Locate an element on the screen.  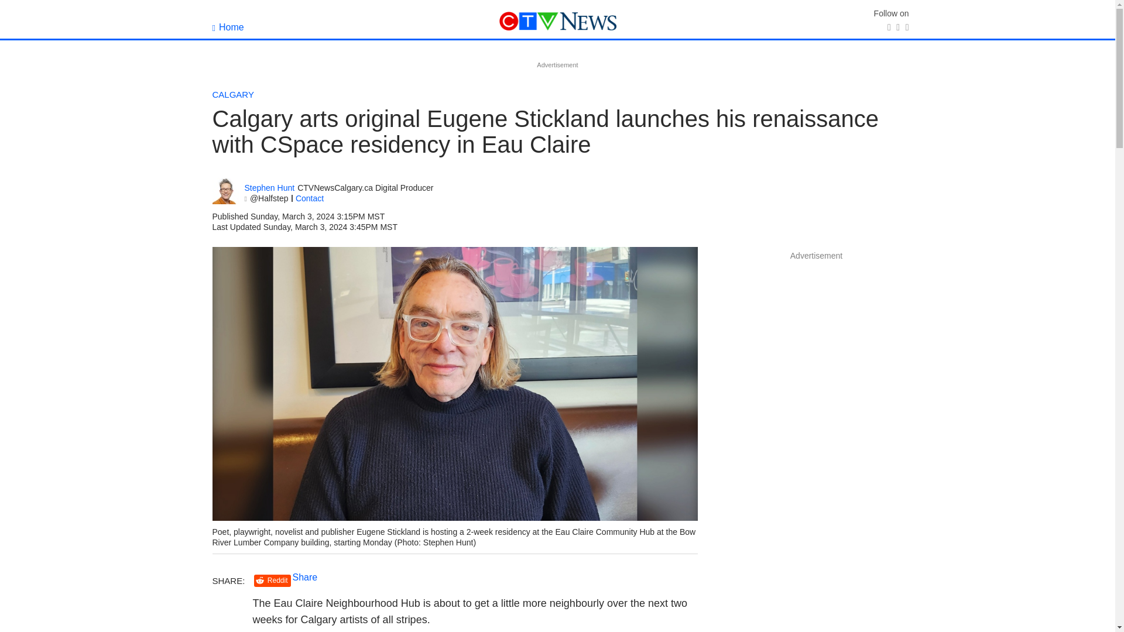
Reddit is located at coordinates (272, 581).